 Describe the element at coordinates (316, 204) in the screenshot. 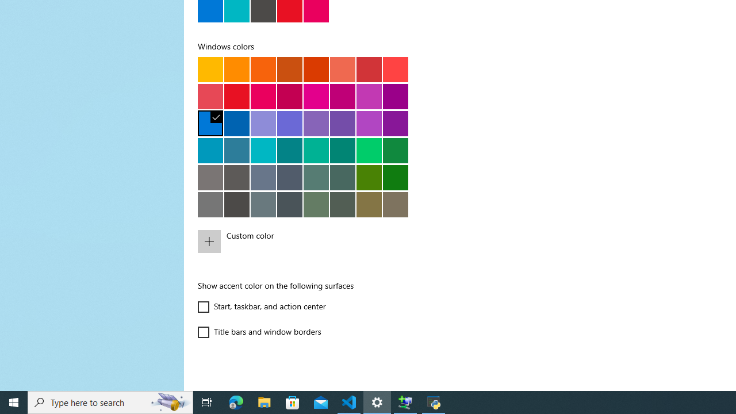

I see `Liddy green` at that location.